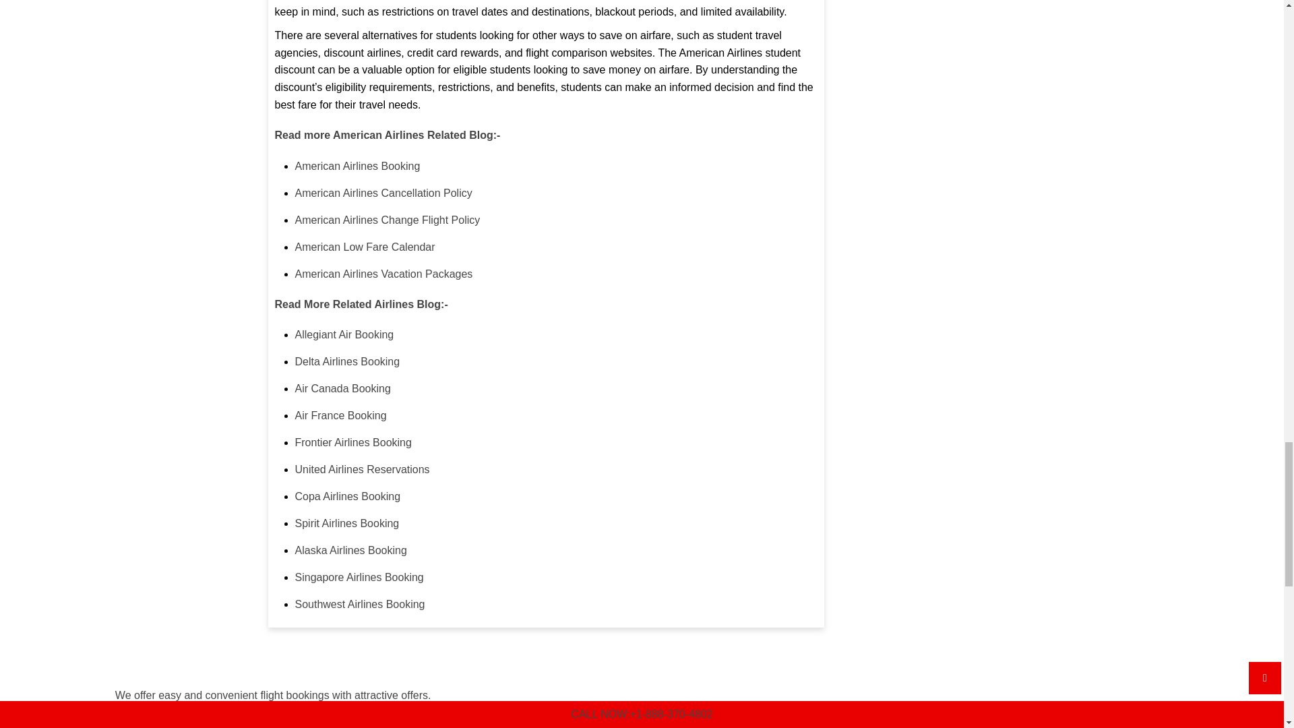 This screenshot has height=728, width=1294. Describe the element at coordinates (387, 220) in the screenshot. I see `American Airlines Change Flight Policy` at that location.